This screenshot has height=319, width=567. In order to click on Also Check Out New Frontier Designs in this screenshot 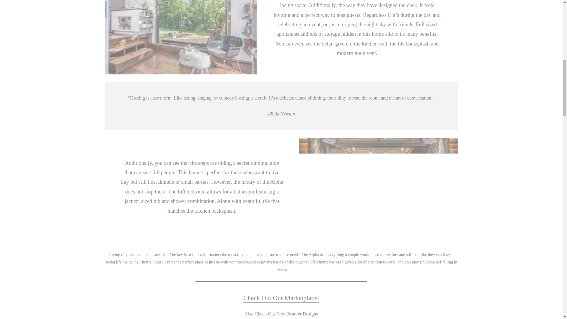, I will do `click(281, 298)`.